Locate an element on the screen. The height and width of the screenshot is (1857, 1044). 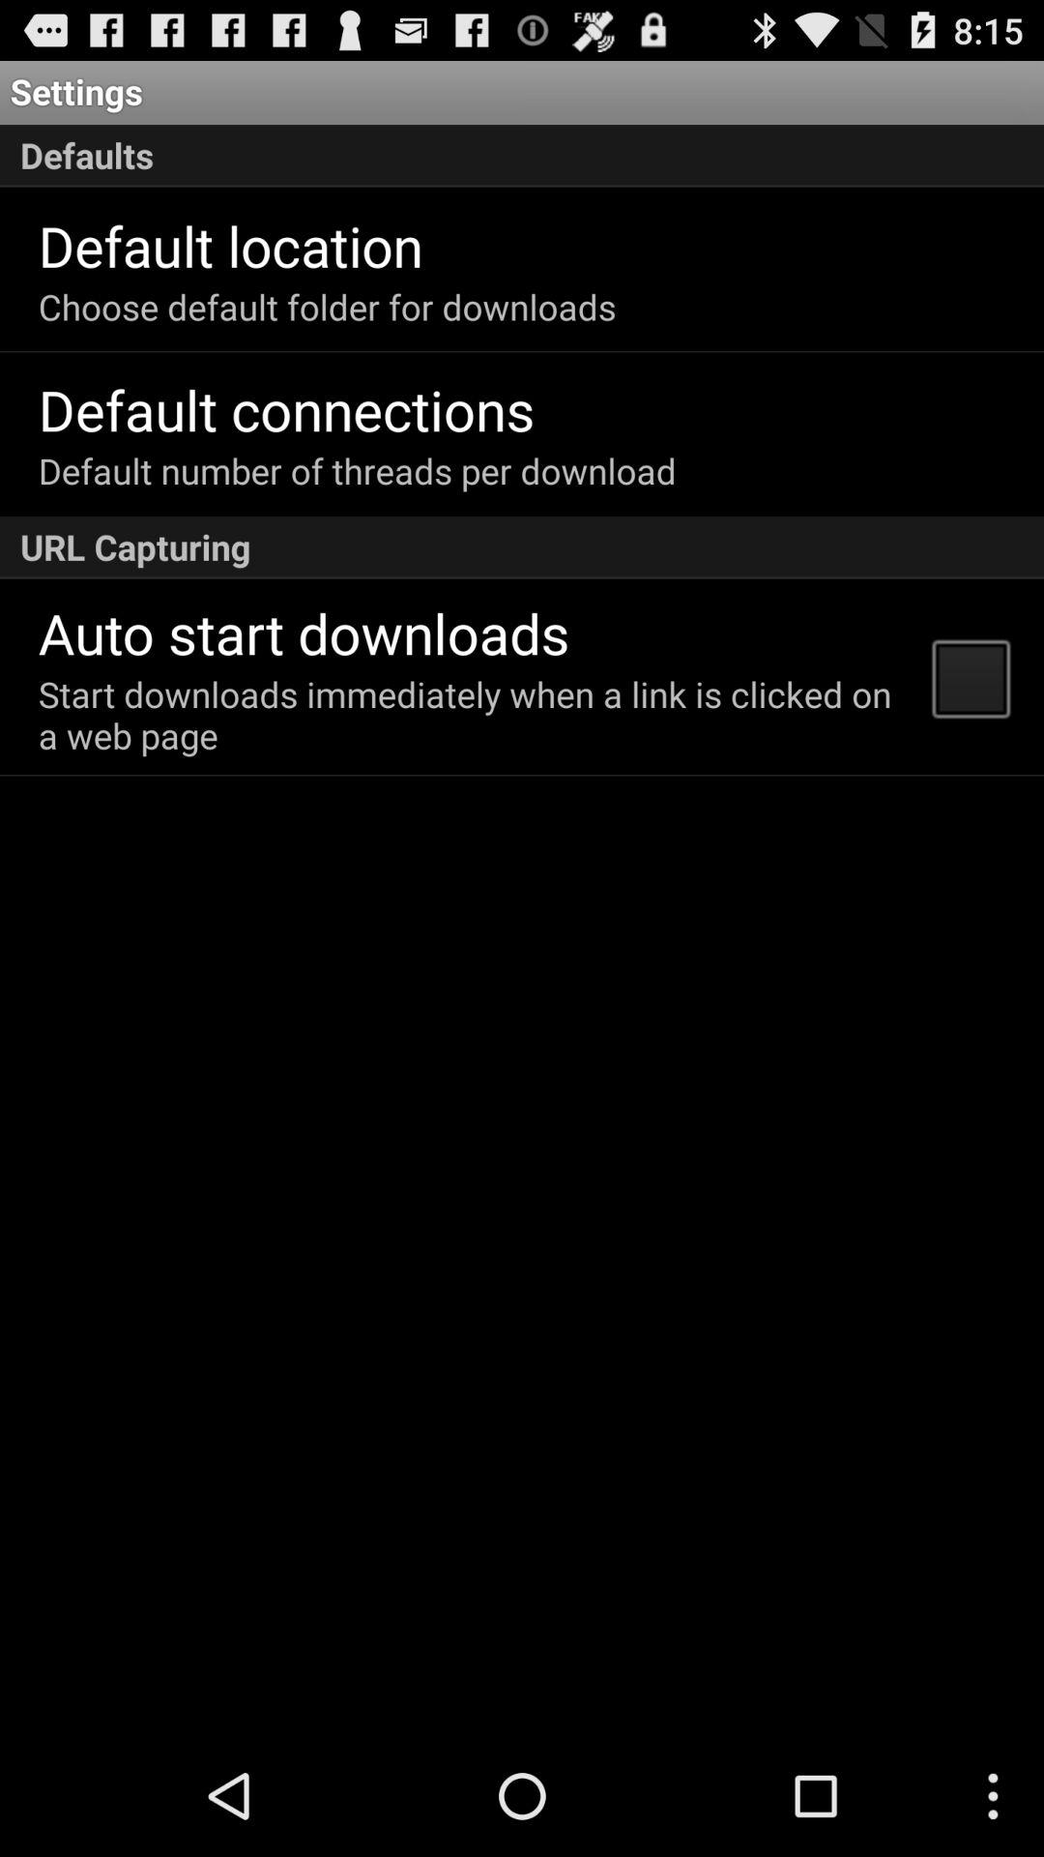
tap the app below default connections app is located at coordinates (357, 470).